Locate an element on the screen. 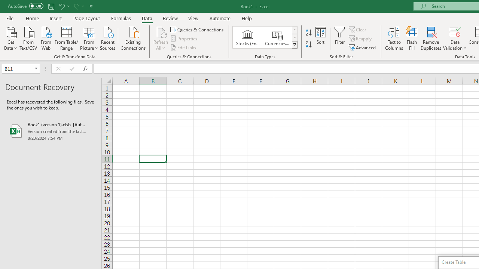 The image size is (479, 269). Data Types is located at coordinates (294, 45).